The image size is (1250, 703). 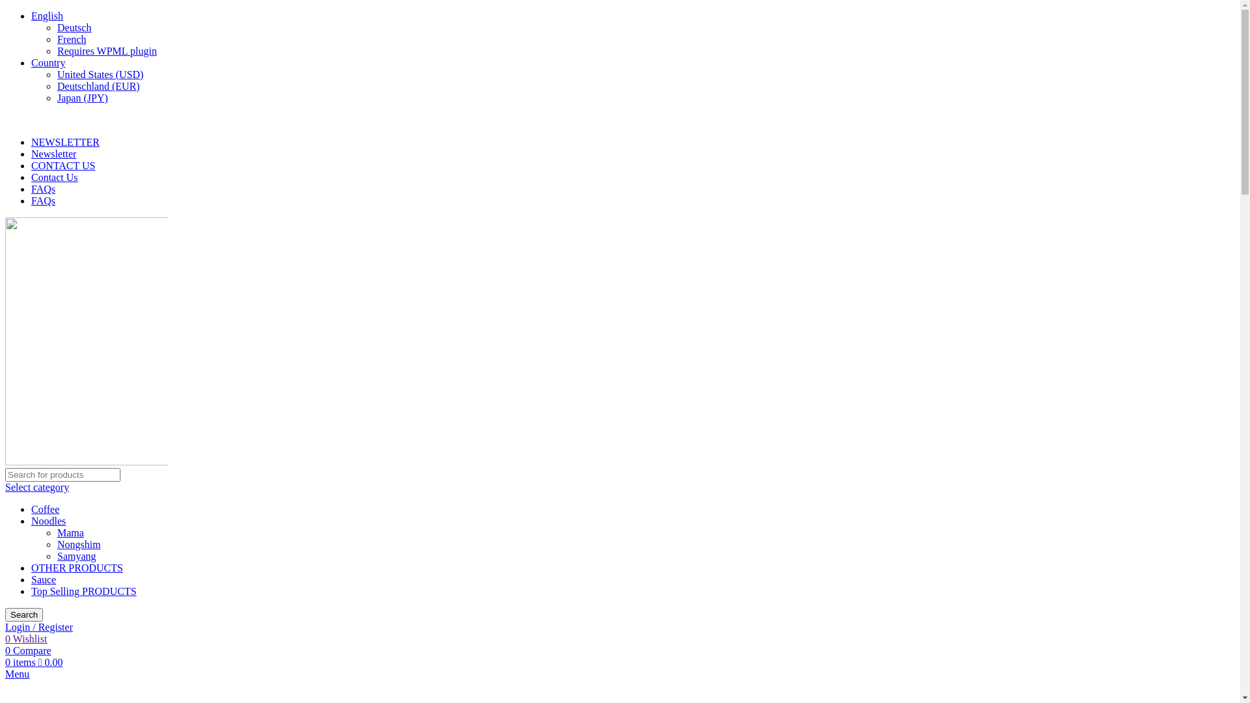 What do you see at coordinates (72, 39) in the screenshot?
I see `French` at bounding box center [72, 39].